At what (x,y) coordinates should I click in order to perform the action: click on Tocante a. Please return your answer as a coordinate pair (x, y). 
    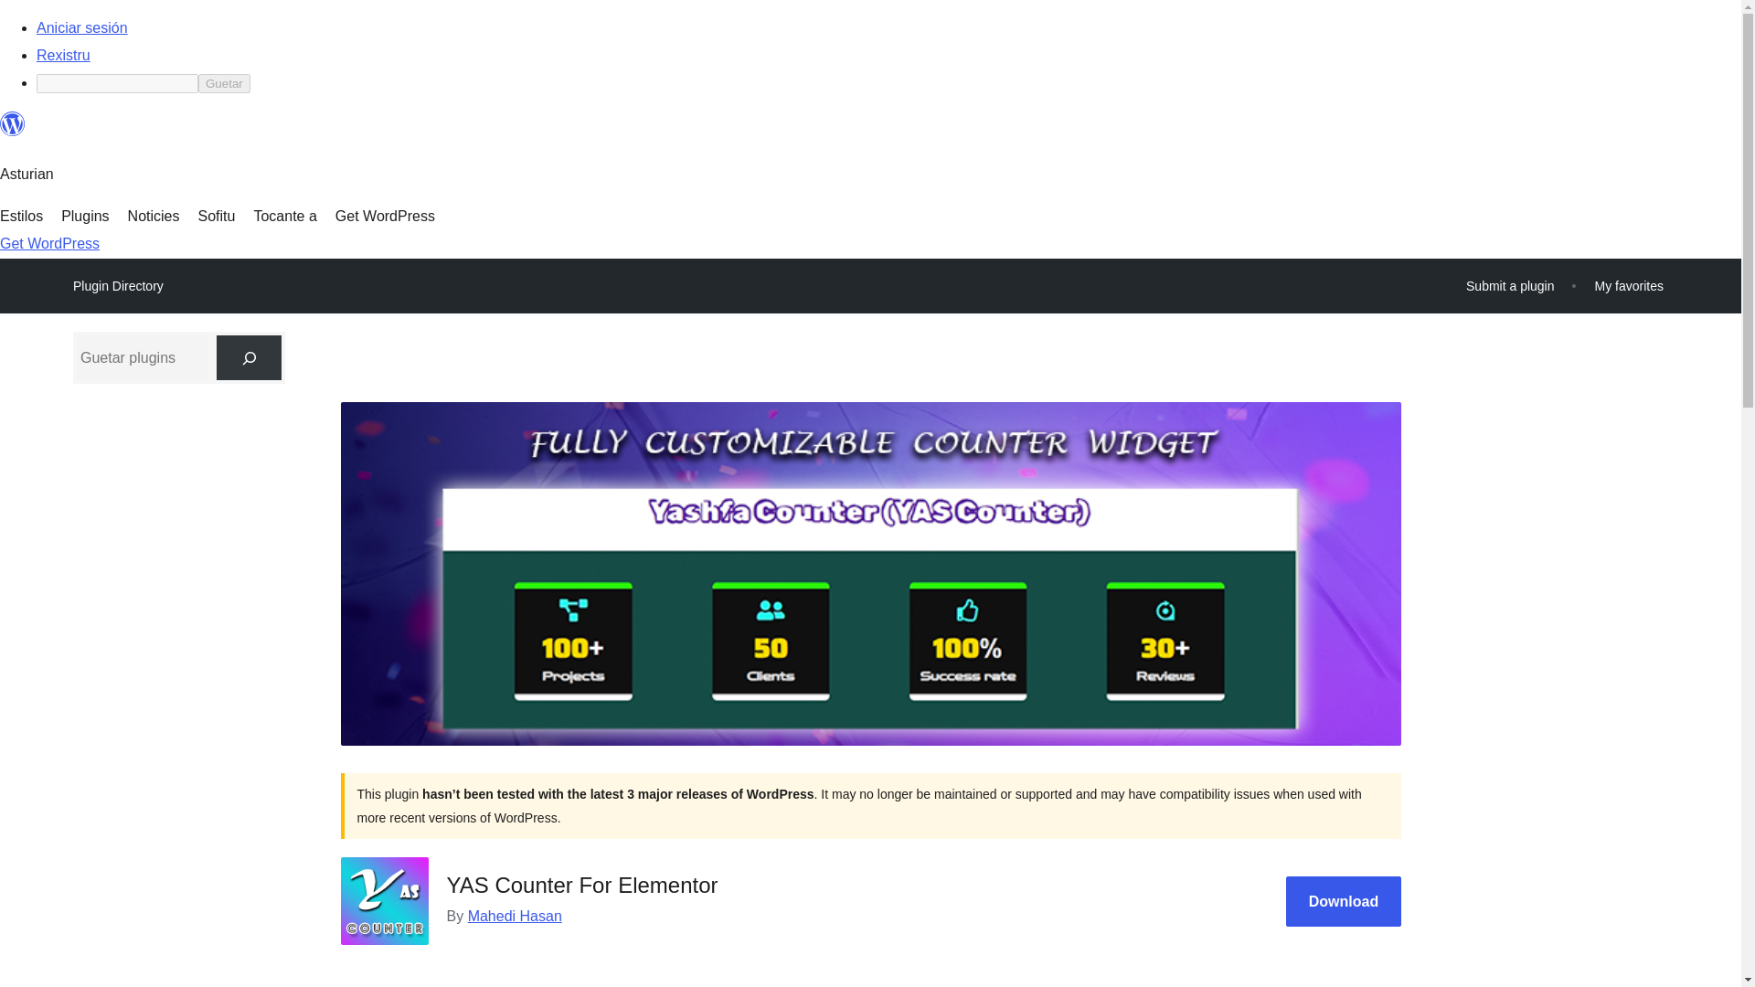
    Looking at the image, I should click on (283, 216).